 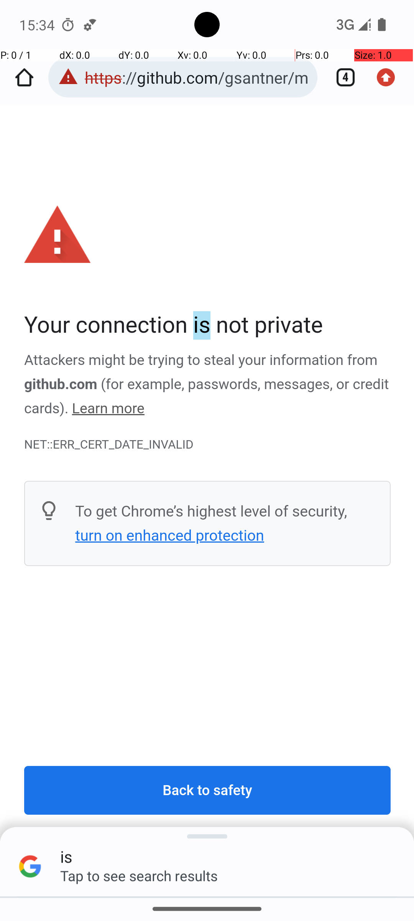 I want to click on https://github.com/gsantner/markor/issues/new/choose, so click(x=197, y=78).